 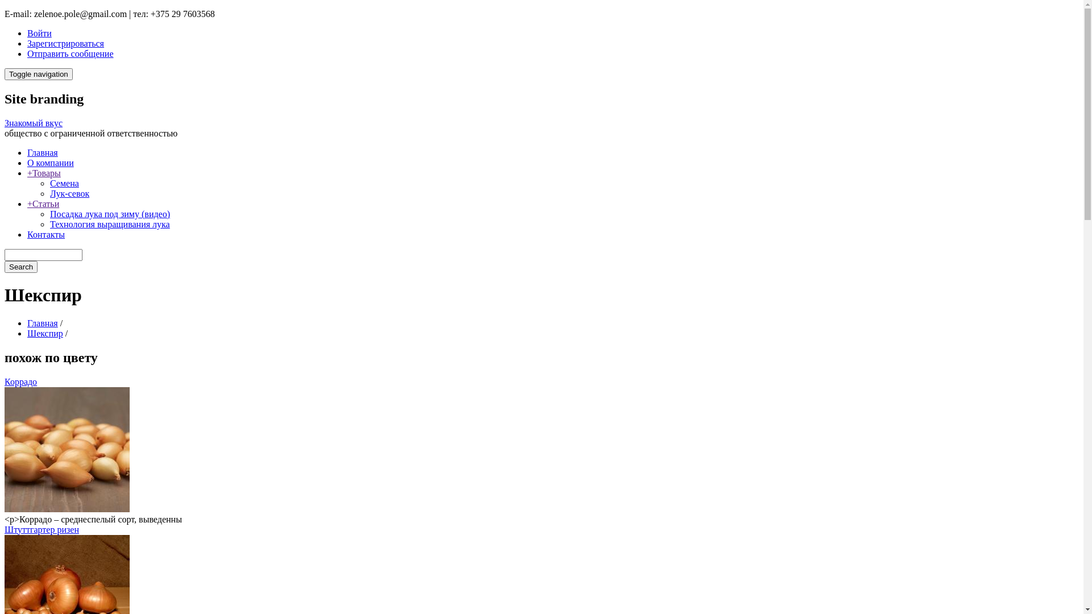 I want to click on Search, so click(x=21, y=267).